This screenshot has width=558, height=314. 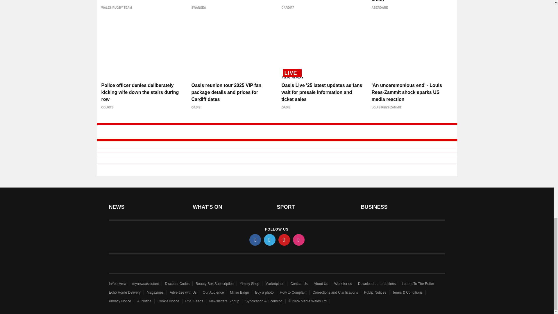 I want to click on facebook, so click(x=255, y=240).